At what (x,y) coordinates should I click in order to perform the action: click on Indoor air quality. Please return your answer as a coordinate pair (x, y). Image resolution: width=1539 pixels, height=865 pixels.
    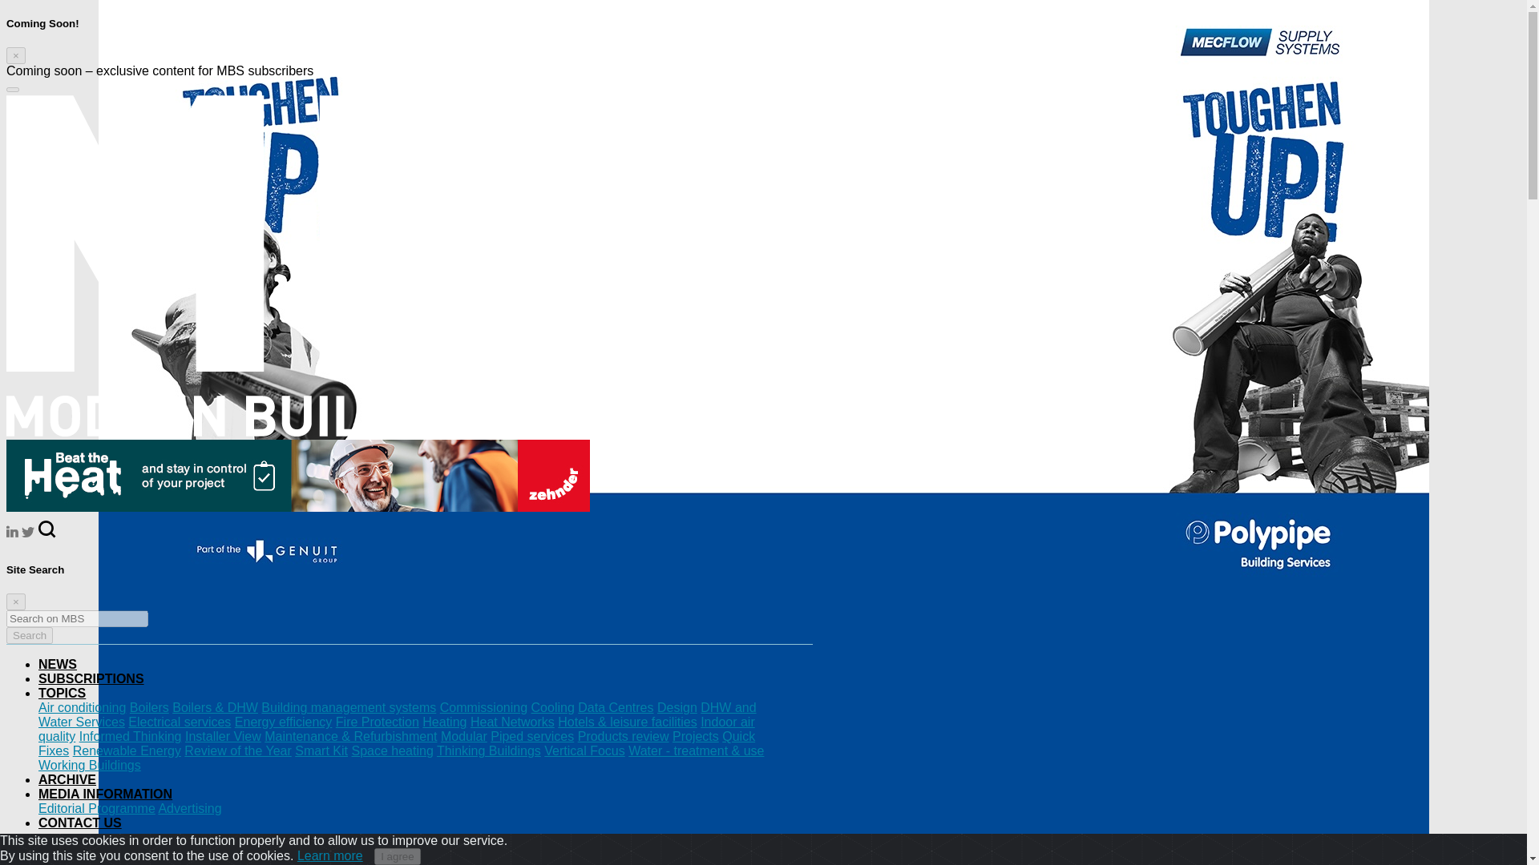
    Looking at the image, I should click on (397, 729).